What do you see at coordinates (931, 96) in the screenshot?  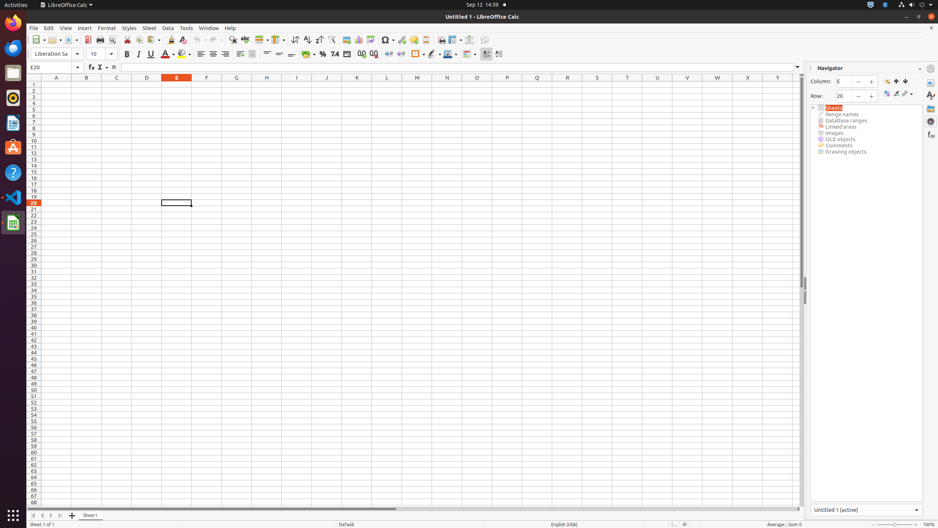 I see `Styles` at bounding box center [931, 96].